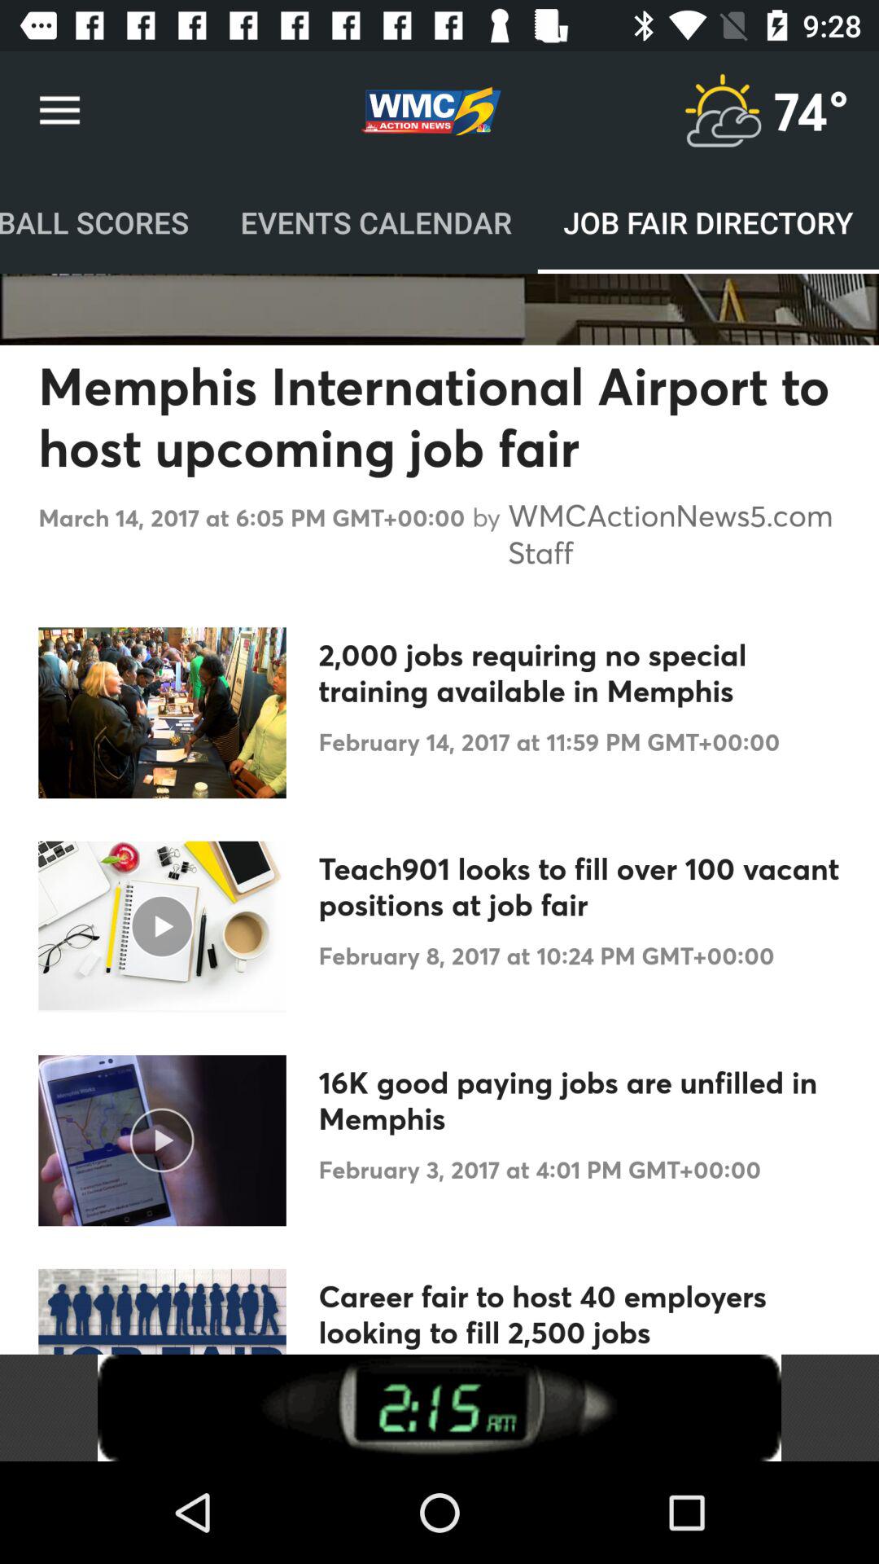 This screenshot has width=879, height=1564. Describe the element at coordinates (439, 1408) in the screenshot. I see `app timer pop up display` at that location.